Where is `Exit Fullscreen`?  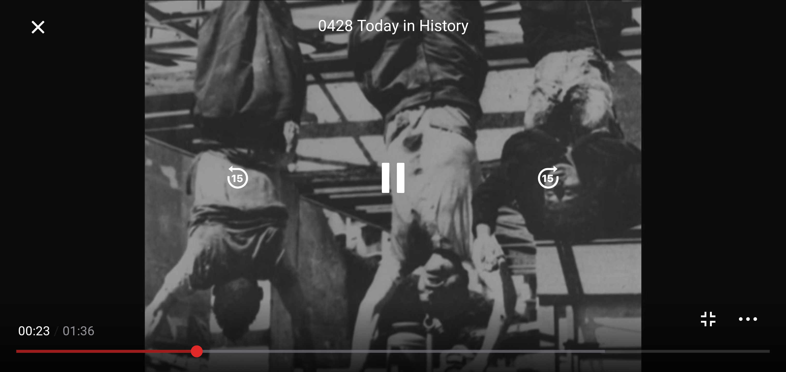
Exit Fullscreen is located at coordinates (708, 319).